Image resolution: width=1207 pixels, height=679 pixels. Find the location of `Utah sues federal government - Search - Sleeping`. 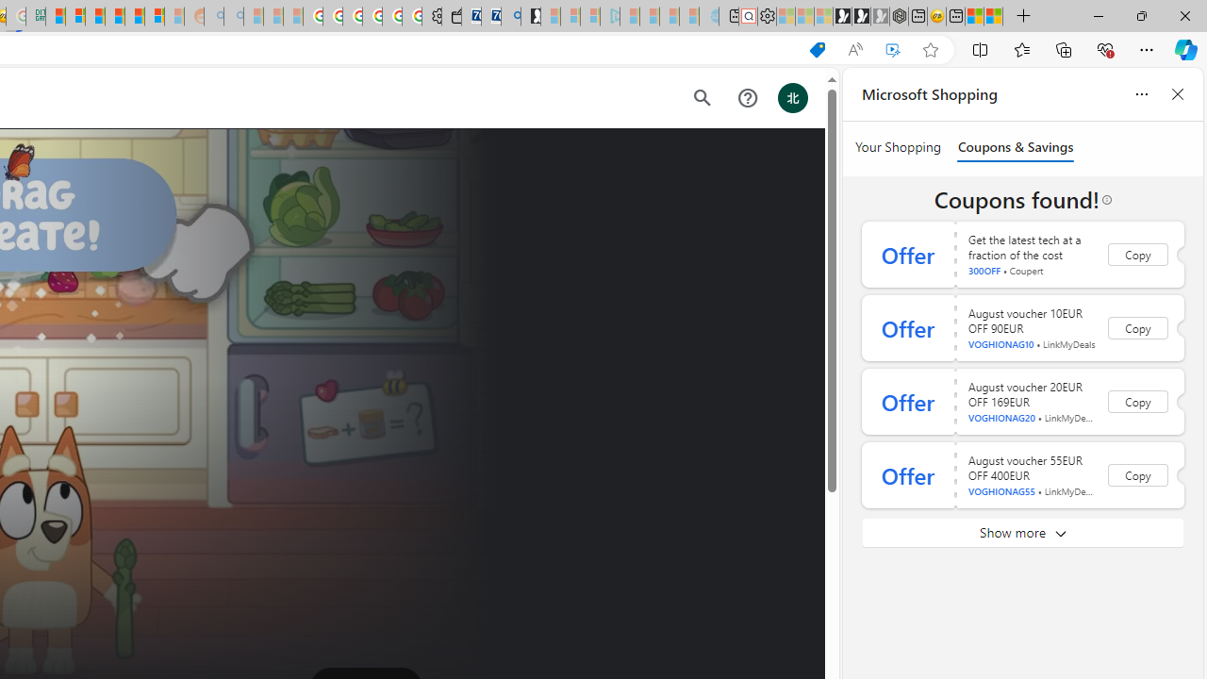

Utah sues federal government - Search - Sleeping is located at coordinates (234, 17).